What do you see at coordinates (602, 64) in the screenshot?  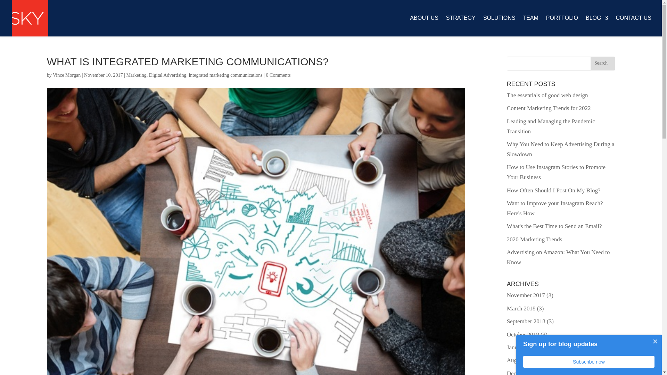 I see `Search` at bounding box center [602, 64].